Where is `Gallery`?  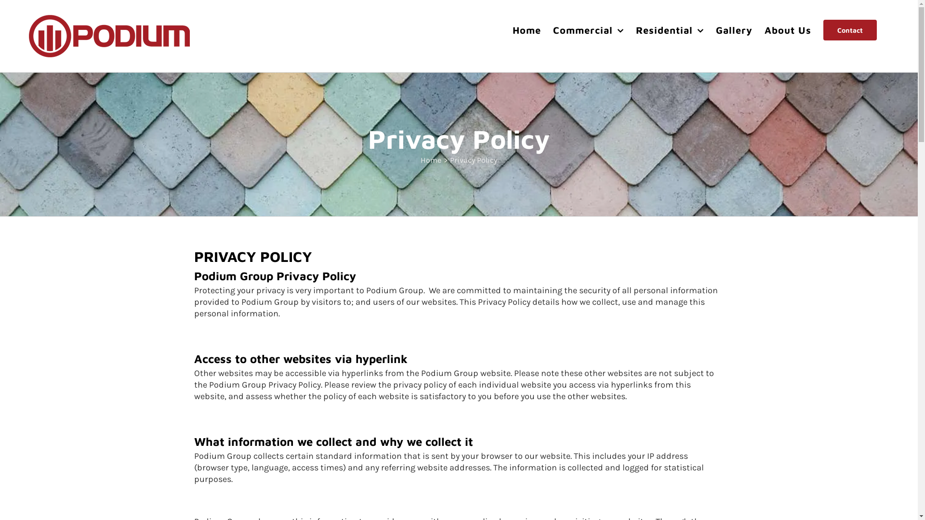 Gallery is located at coordinates (734, 30).